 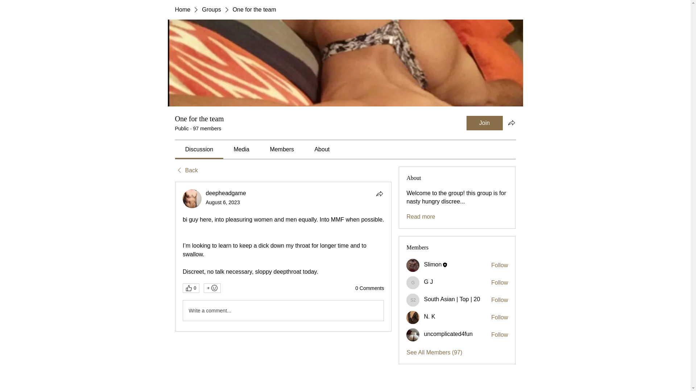 What do you see at coordinates (369, 288) in the screenshot?
I see `0 Comments` at bounding box center [369, 288].